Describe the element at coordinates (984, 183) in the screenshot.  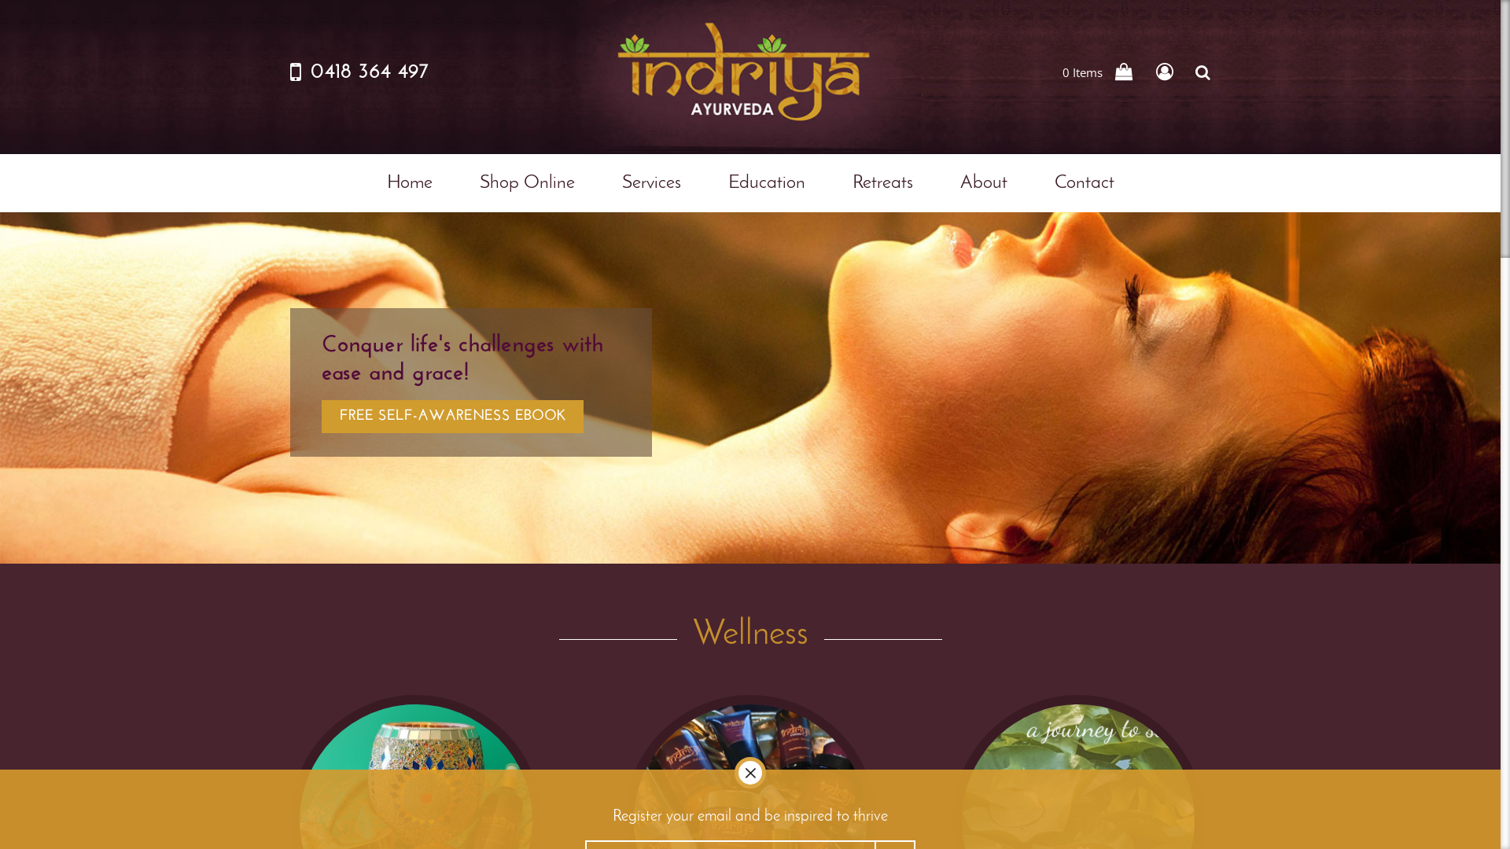
I see `About` at that location.